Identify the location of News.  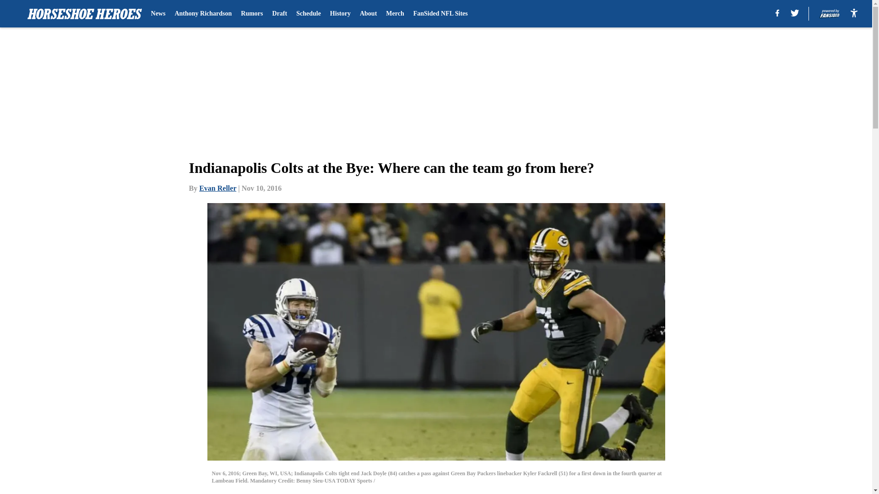
(158, 14).